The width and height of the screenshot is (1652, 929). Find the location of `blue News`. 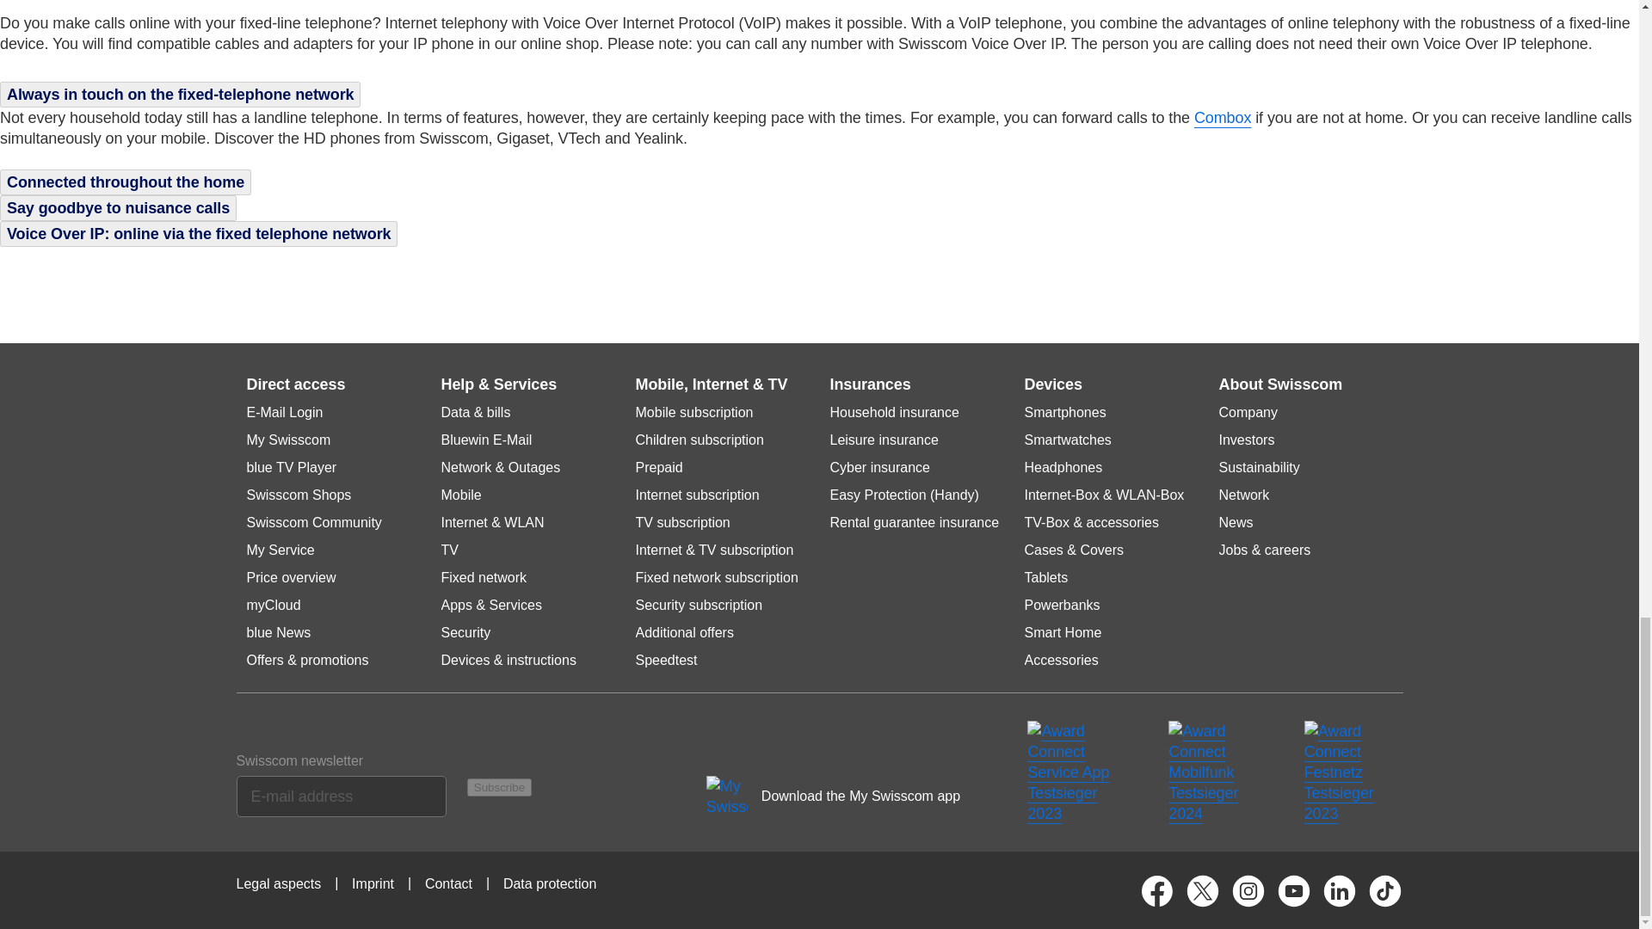

blue News is located at coordinates (278, 633).